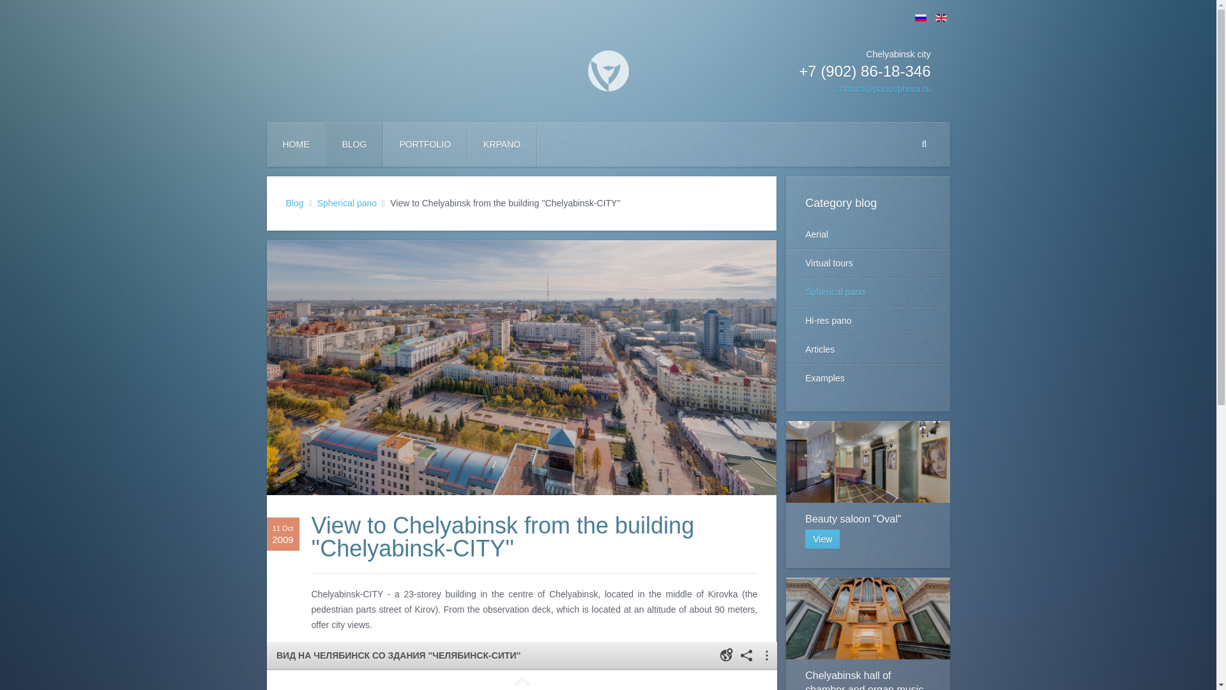 The height and width of the screenshot is (690, 1226). What do you see at coordinates (867, 320) in the screenshot?
I see `Blog` at bounding box center [867, 320].